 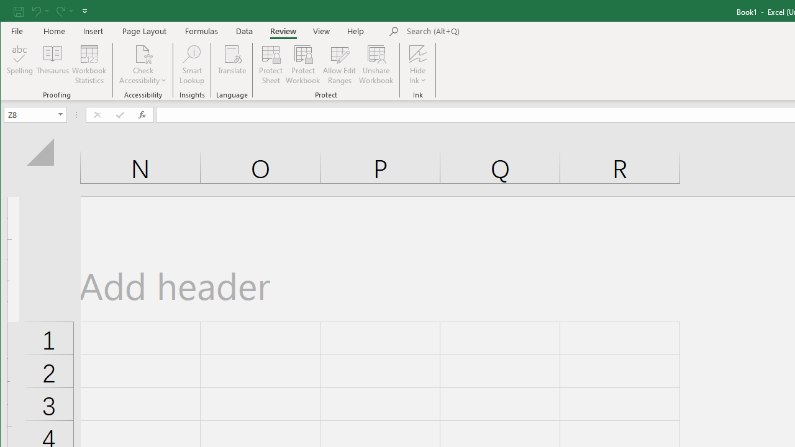 I want to click on Protect Sheet..., so click(x=271, y=65).